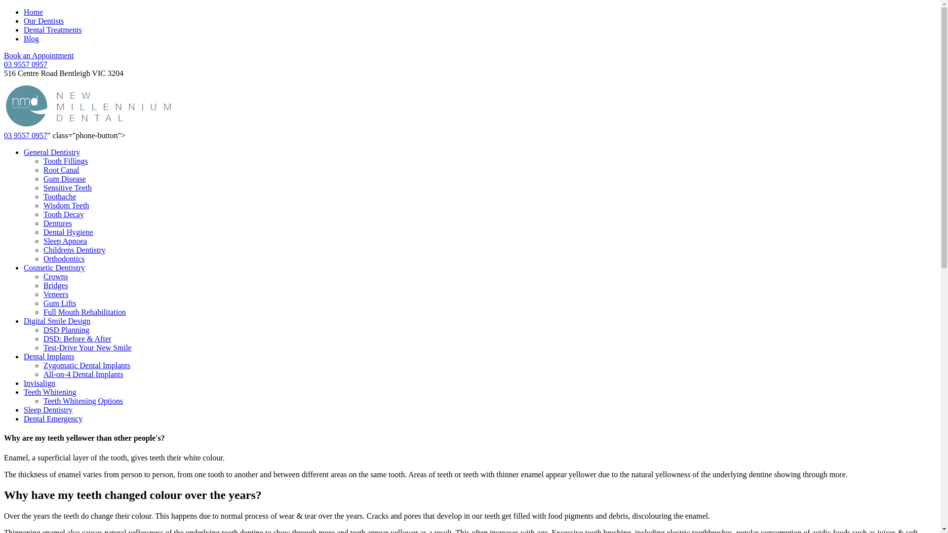 The height and width of the screenshot is (533, 948). What do you see at coordinates (60, 196) in the screenshot?
I see `Toothache` at bounding box center [60, 196].